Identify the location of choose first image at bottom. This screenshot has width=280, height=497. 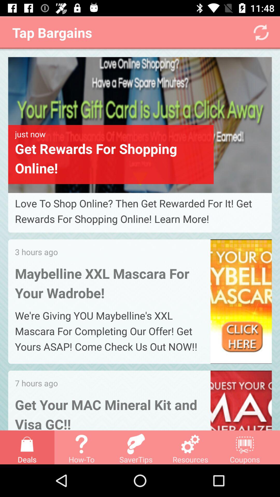
(140, 125).